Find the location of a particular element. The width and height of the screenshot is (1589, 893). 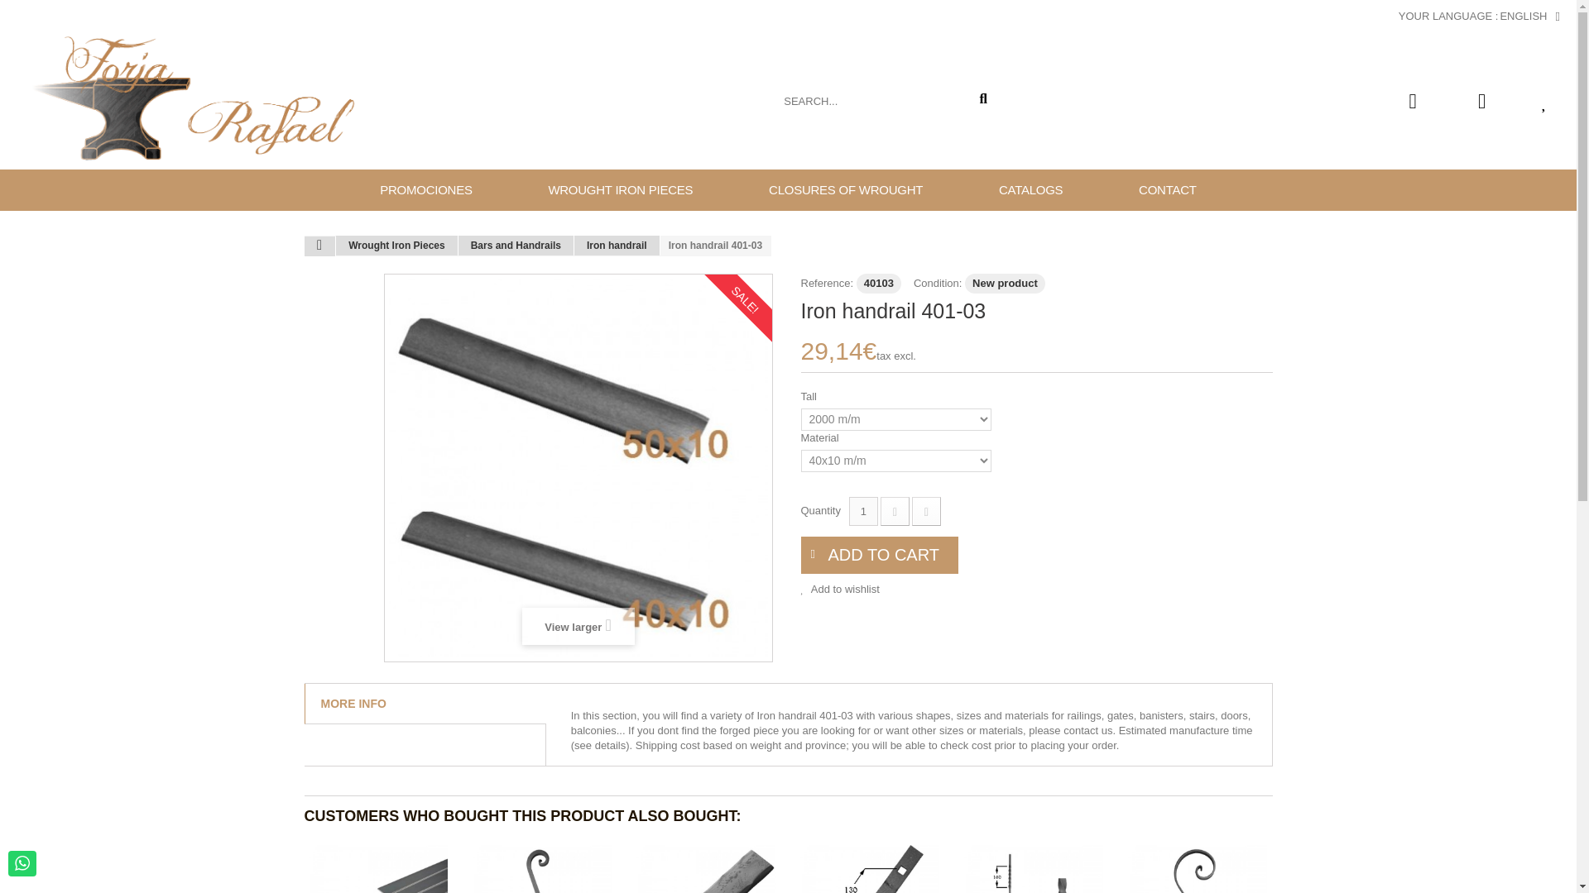

0 is located at coordinates (1419, 104).